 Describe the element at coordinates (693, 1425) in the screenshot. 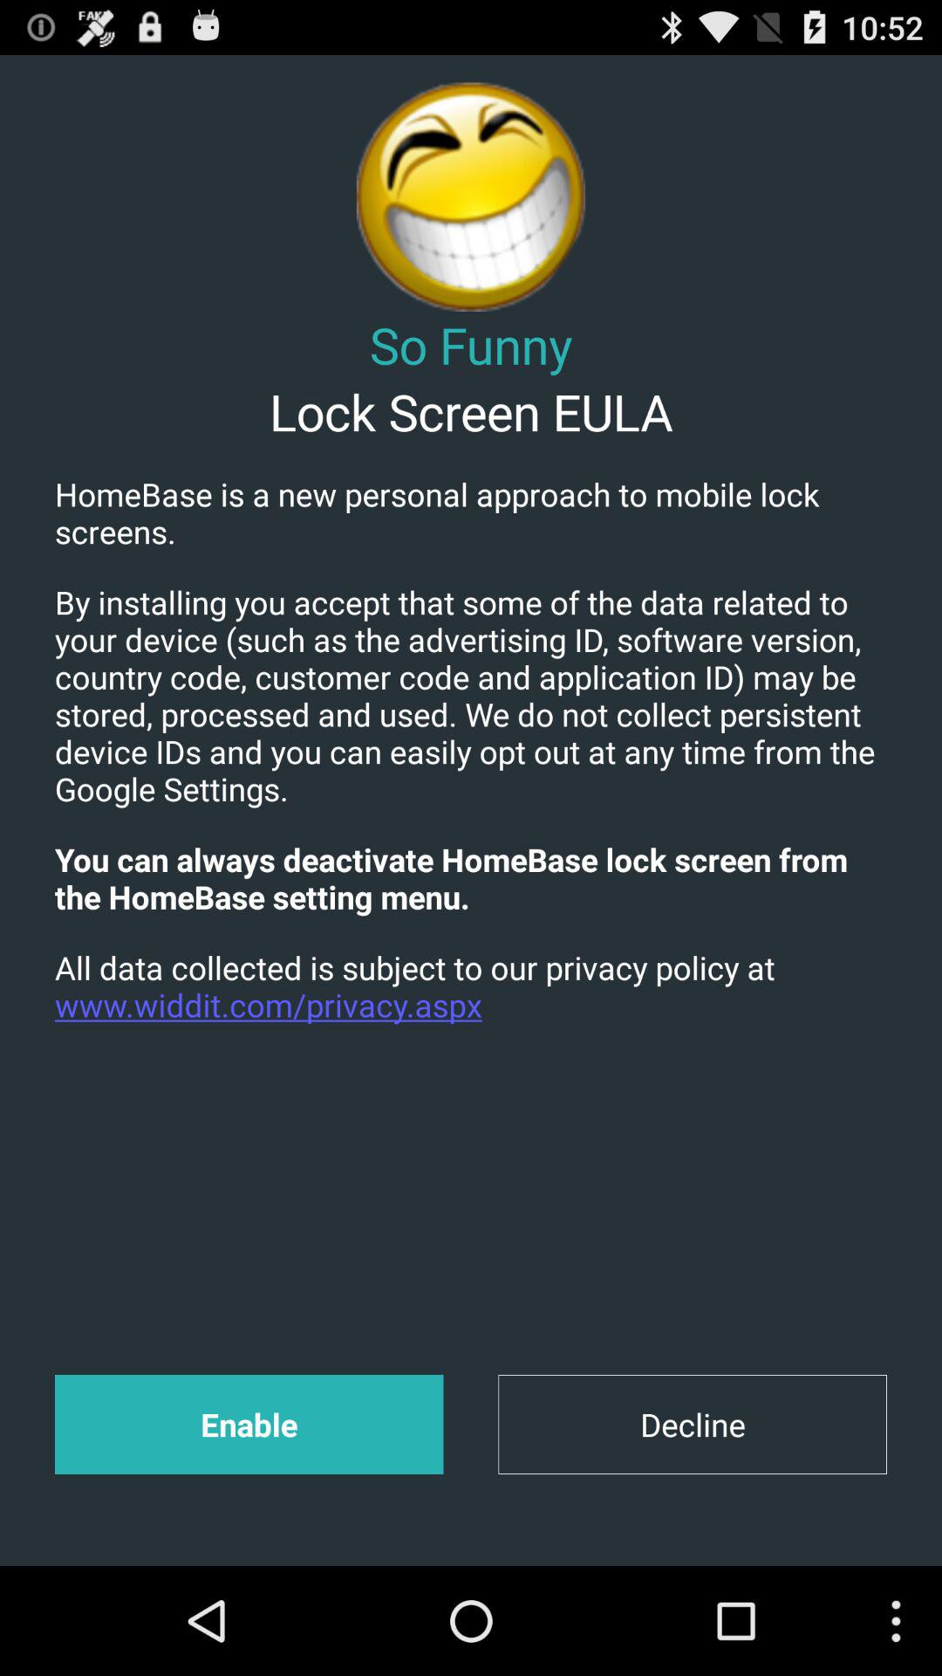

I see `choose the item below all data collected item` at that location.